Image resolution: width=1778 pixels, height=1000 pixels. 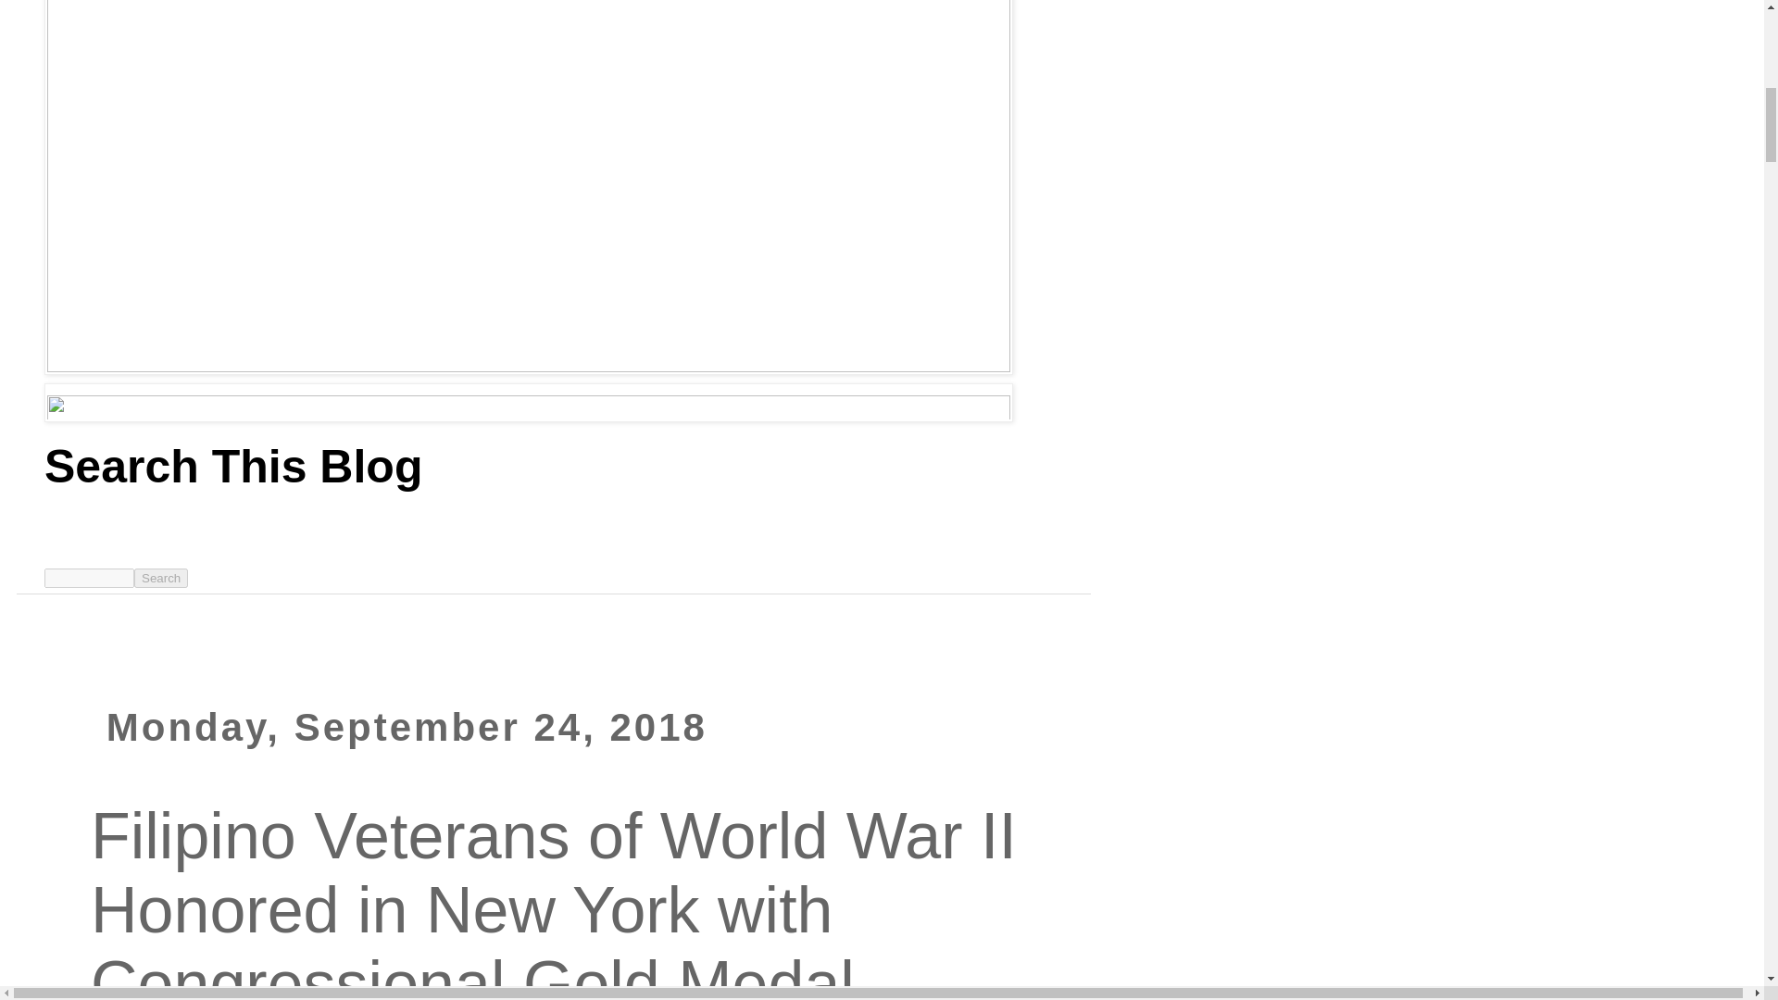 I want to click on search, so click(x=161, y=578).